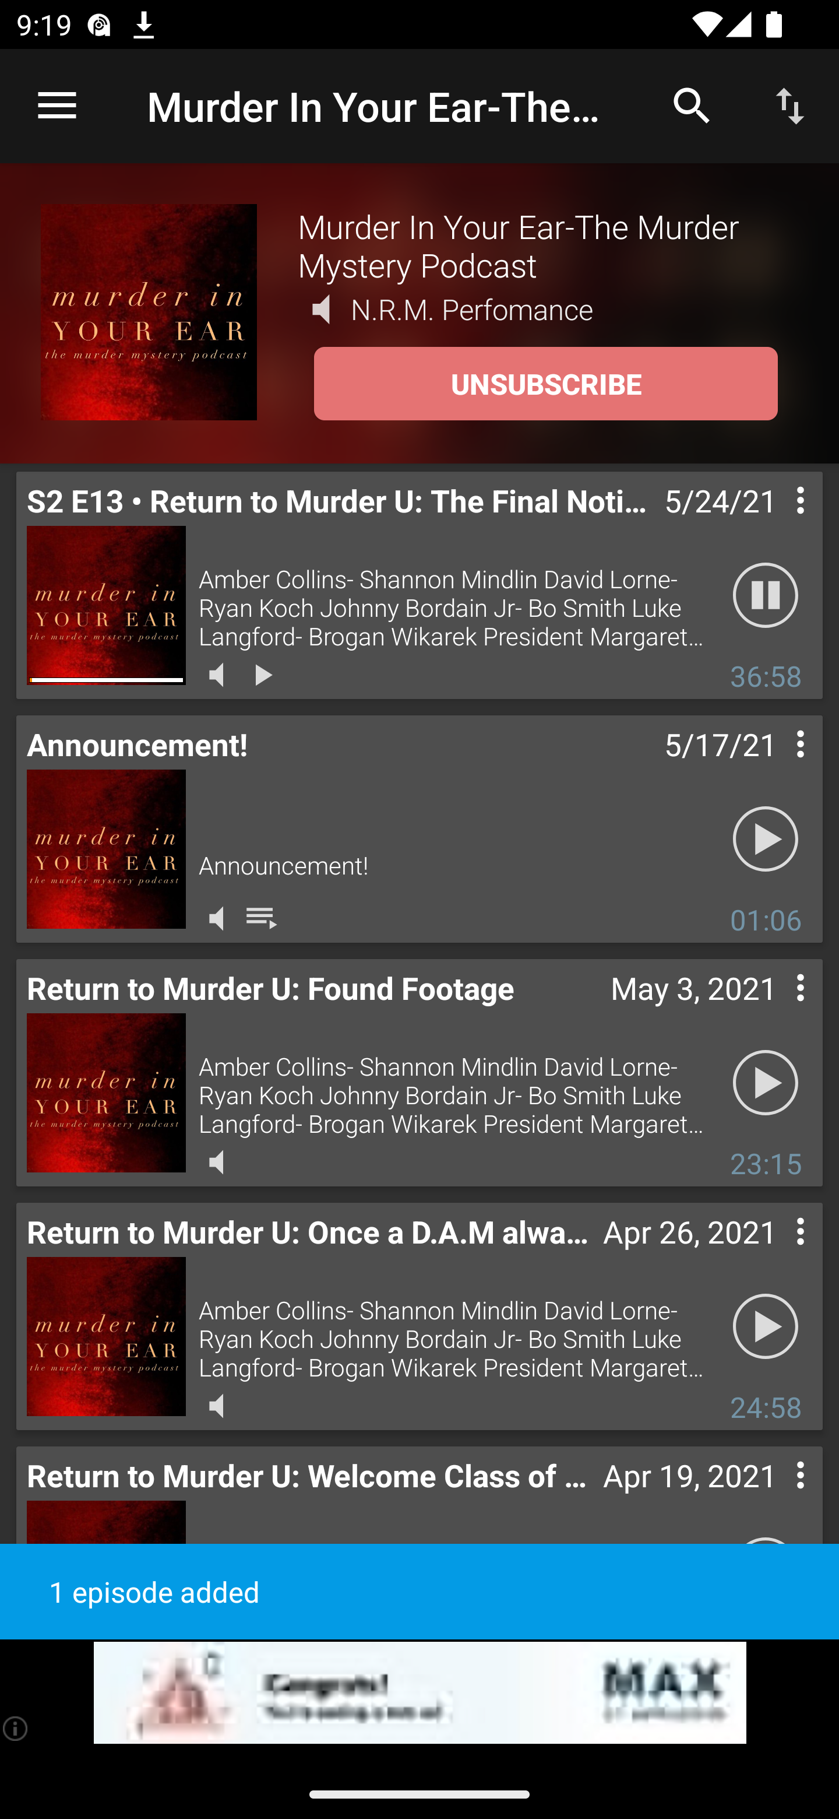  I want to click on Contextual menu, so click(775, 1010).